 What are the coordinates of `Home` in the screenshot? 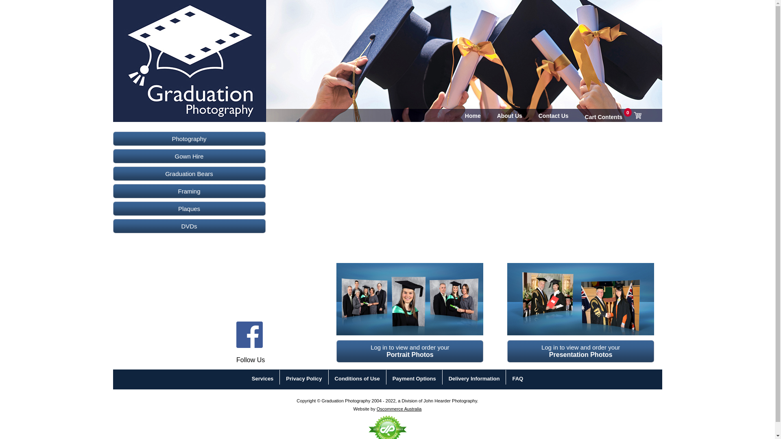 It's located at (473, 116).